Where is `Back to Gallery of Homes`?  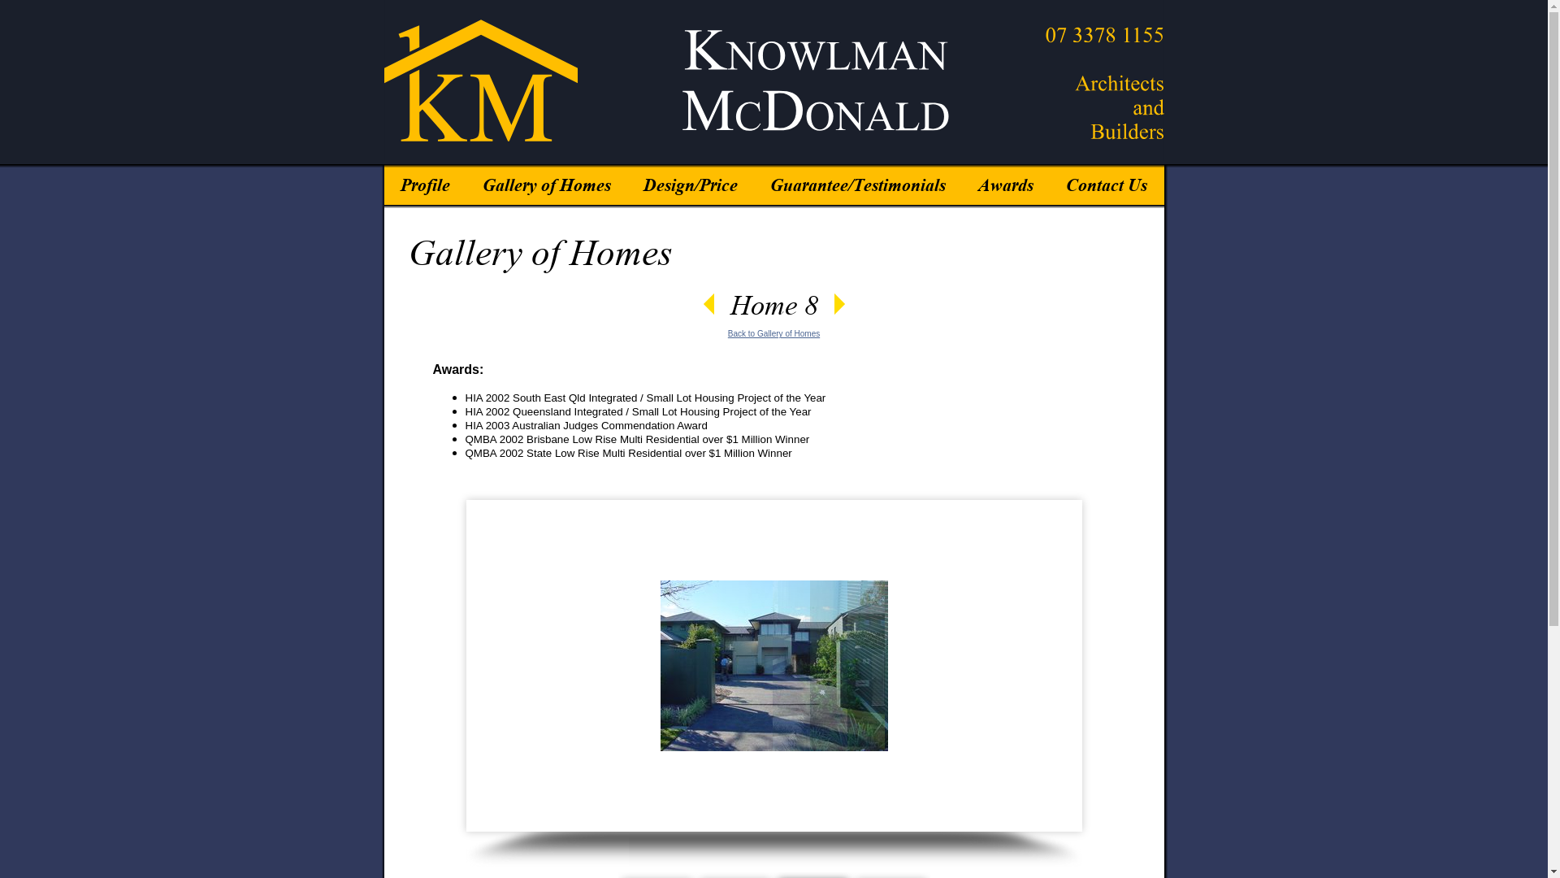 Back to Gallery of Homes is located at coordinates (773, 333).